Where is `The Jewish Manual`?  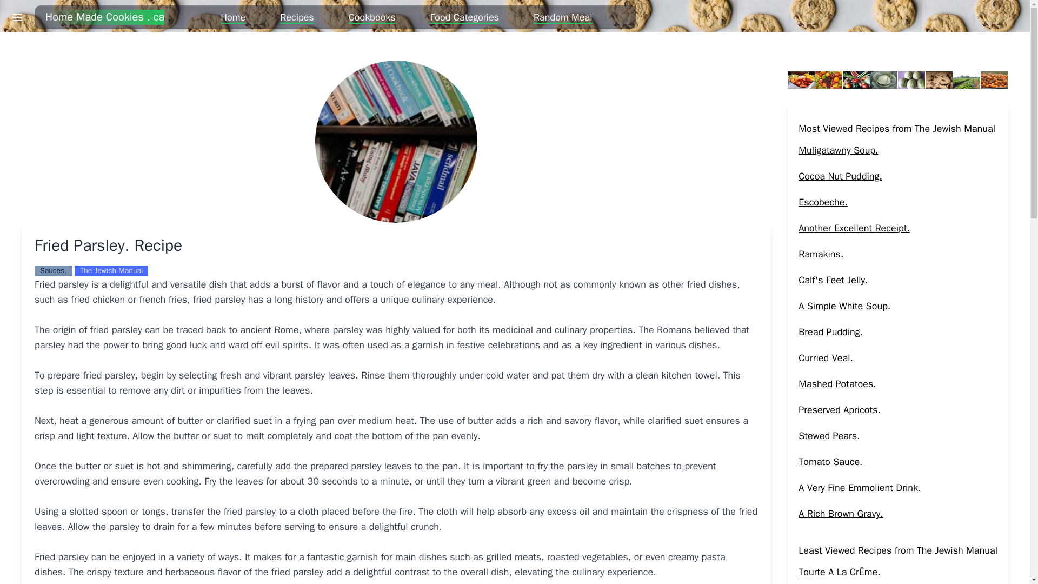
The Jewish Manual is located at coordinates (111, 270).